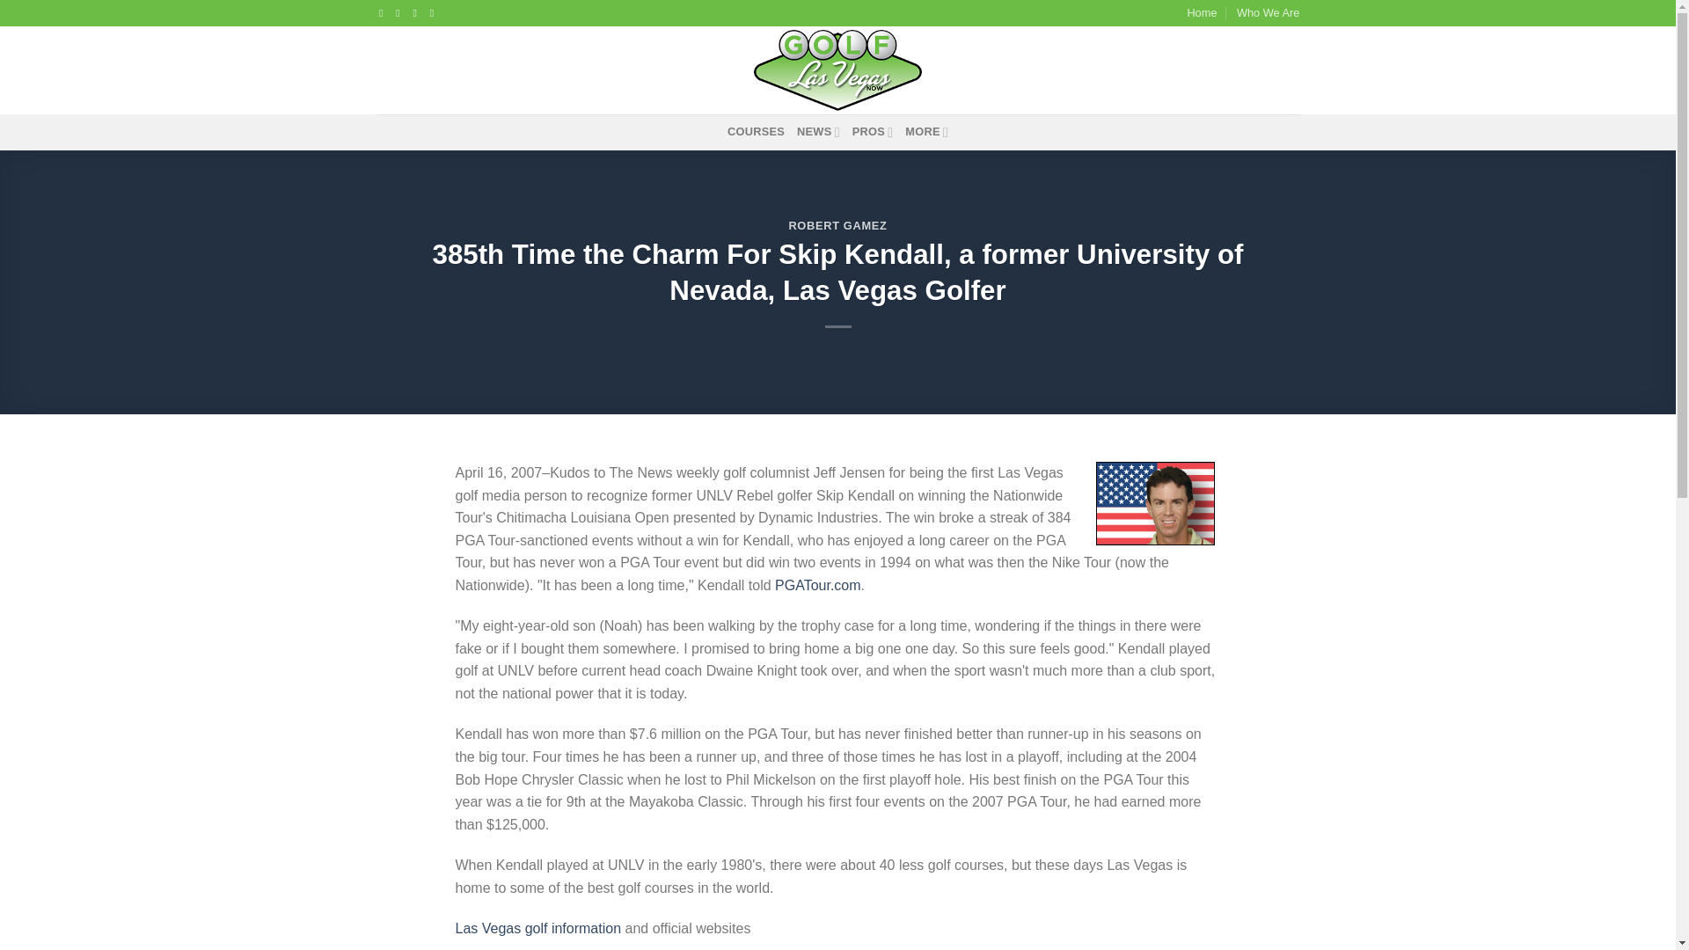 This screenshot has width=1689, height=950. What do you see at coordinates (837, 225) in the screenshot?
I see `ROBERT GAMEZ` at bounding box center [837, 225].